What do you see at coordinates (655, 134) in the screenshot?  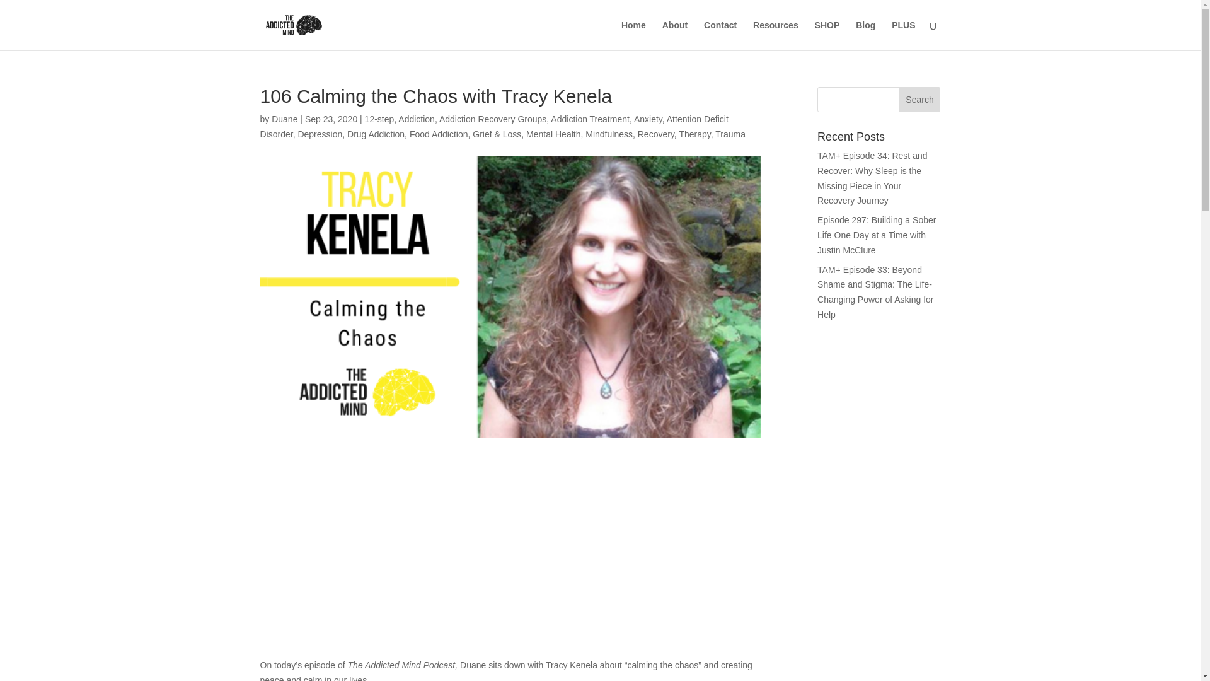 I see `Recovery` at bounding box center [655, 134].